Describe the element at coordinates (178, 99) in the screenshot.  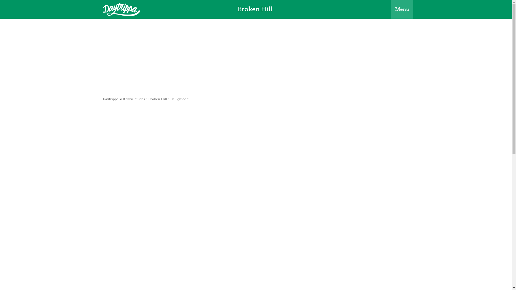
I see `Full guide` at that location.